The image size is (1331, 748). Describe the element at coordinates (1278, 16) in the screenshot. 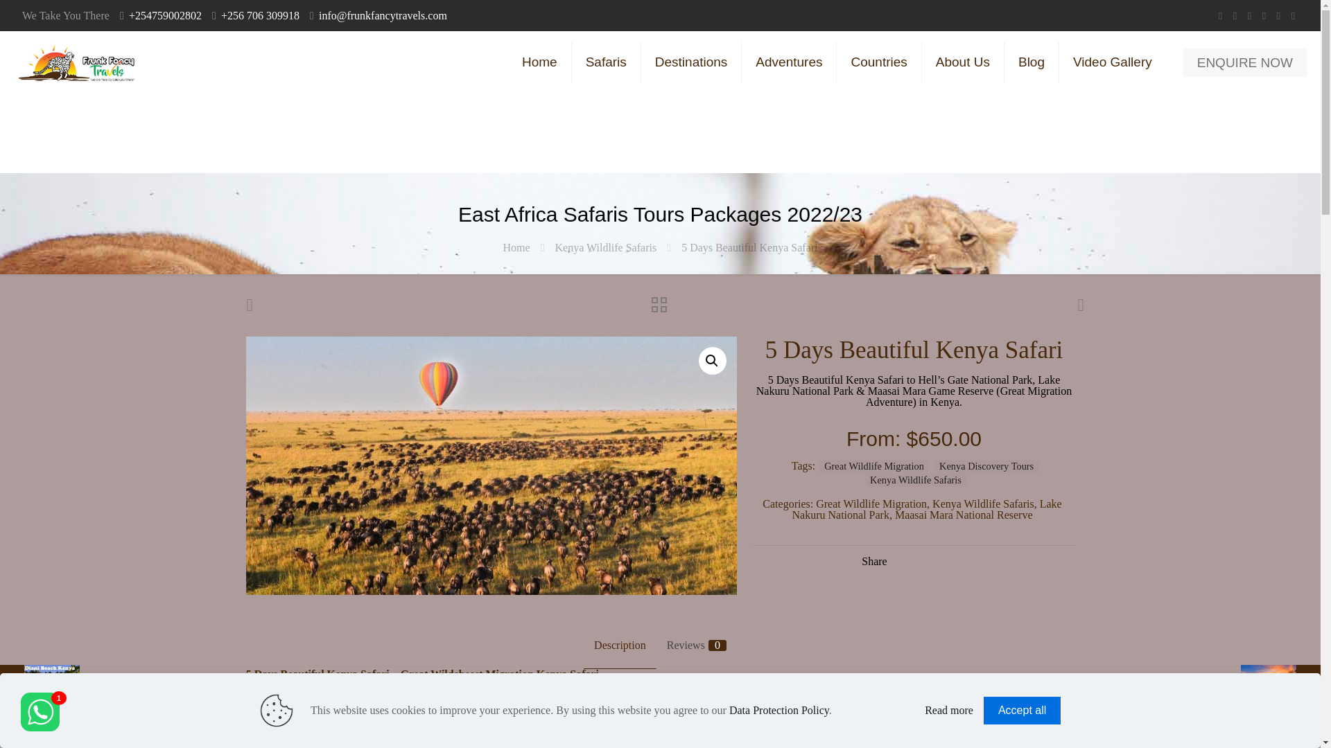

I see `Instagram` at that location.